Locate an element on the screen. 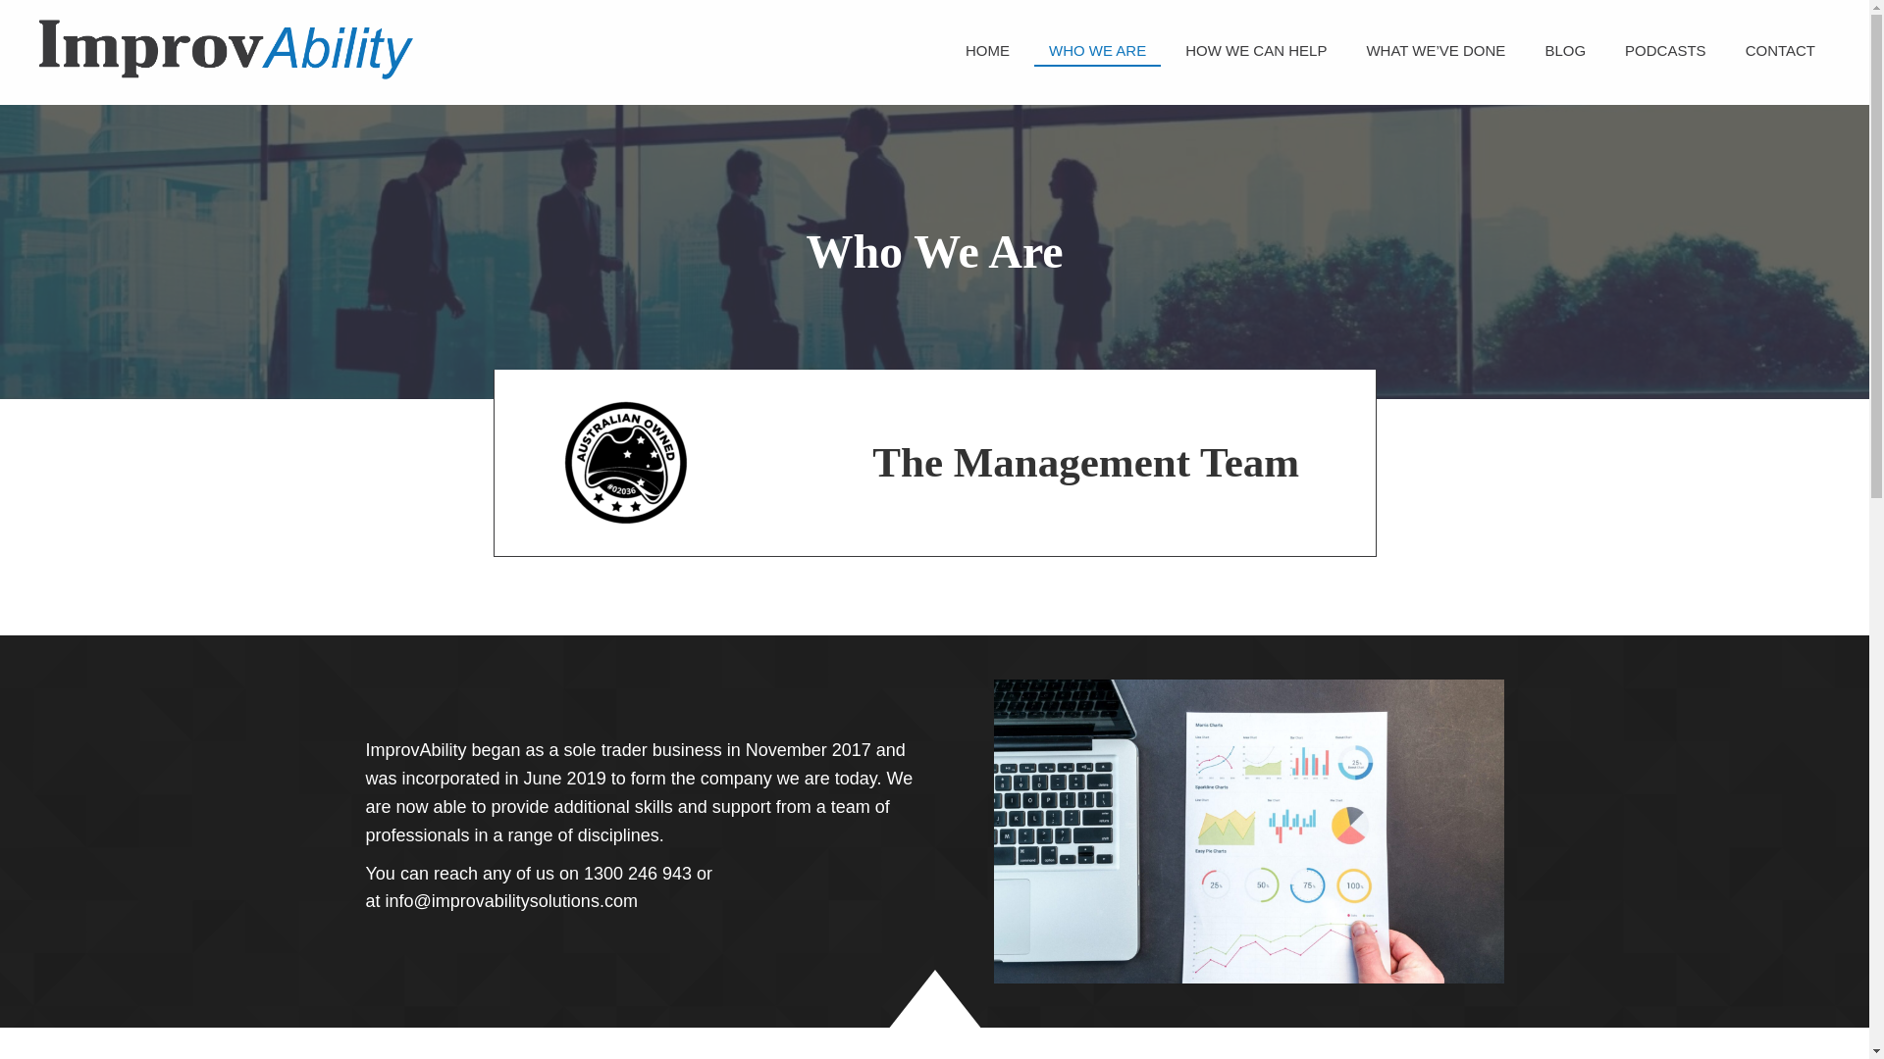 This screenshot has height=1059, width=1884. PODCASTS is located at coordinates (1666, 48).